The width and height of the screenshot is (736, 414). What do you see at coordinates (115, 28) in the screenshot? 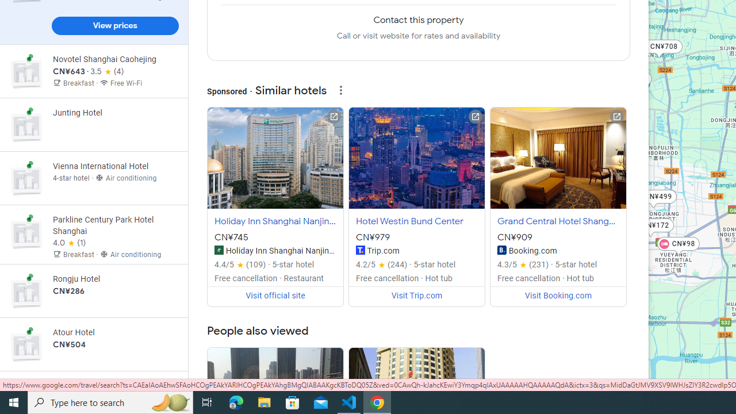
I see `View prices for Z Hotel` at bounding box center [115, 28].